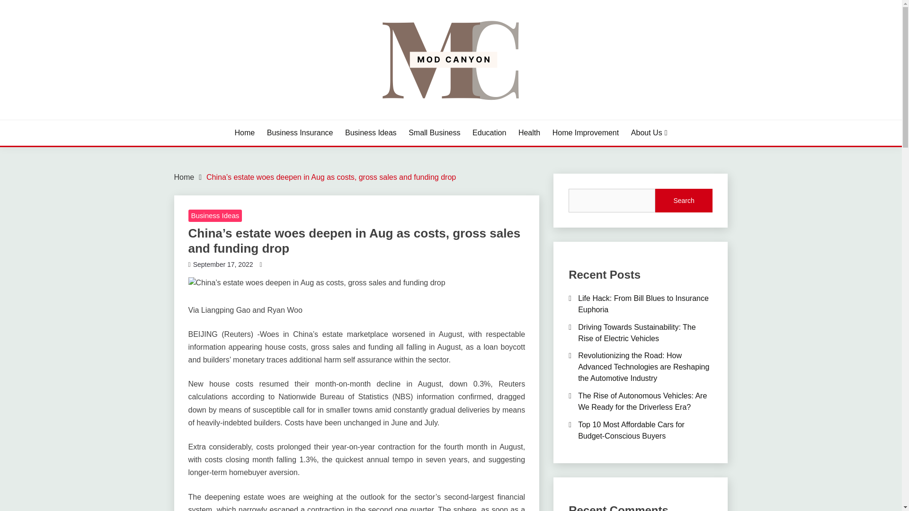 The width and height of the screenshot is (909, 511). I want to click on Home Improvement, so click(586, 132).